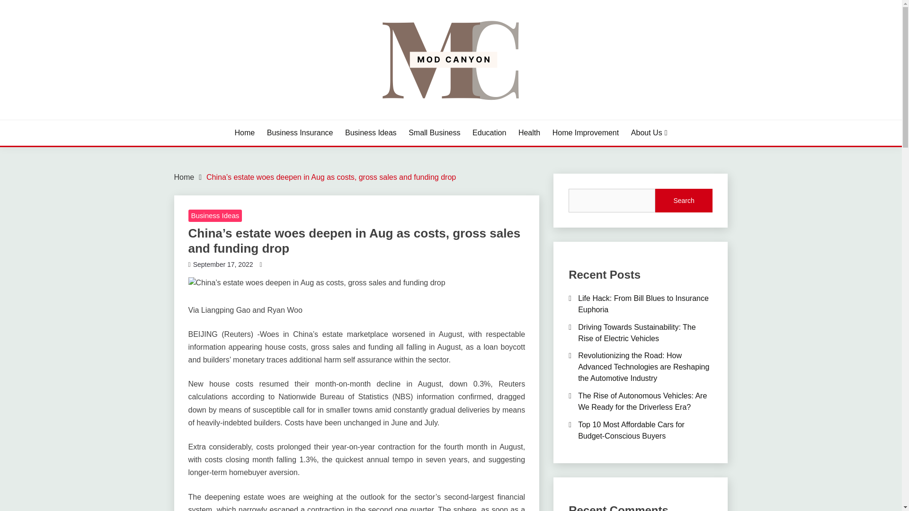 The width and height of the screenshot is (909, 511). I want to click on Home Improvement, so click(586, 132).